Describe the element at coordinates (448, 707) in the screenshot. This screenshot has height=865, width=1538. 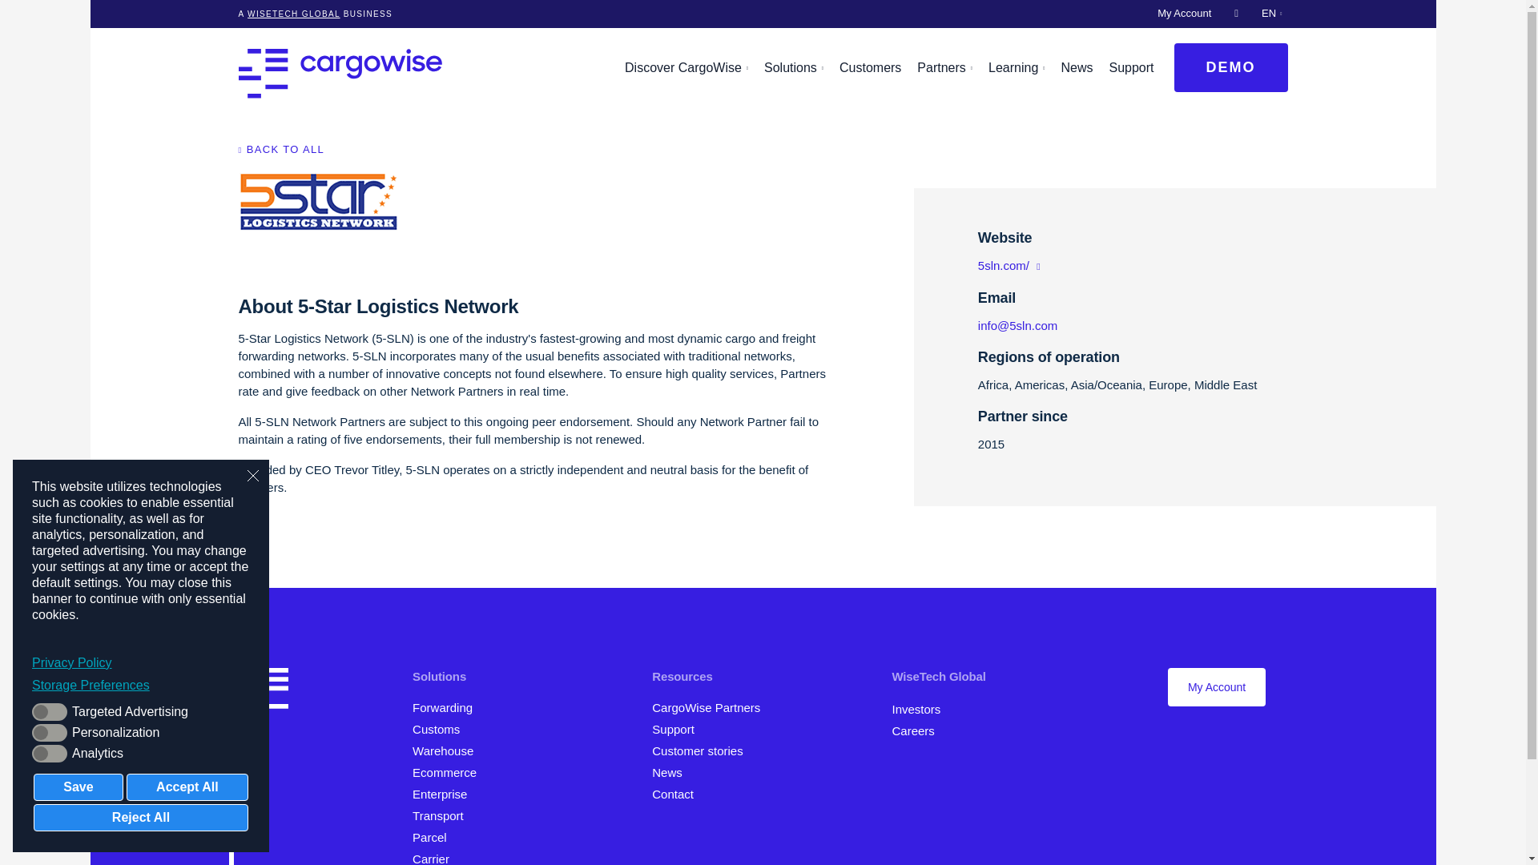
I see `International Logistics` at that location.